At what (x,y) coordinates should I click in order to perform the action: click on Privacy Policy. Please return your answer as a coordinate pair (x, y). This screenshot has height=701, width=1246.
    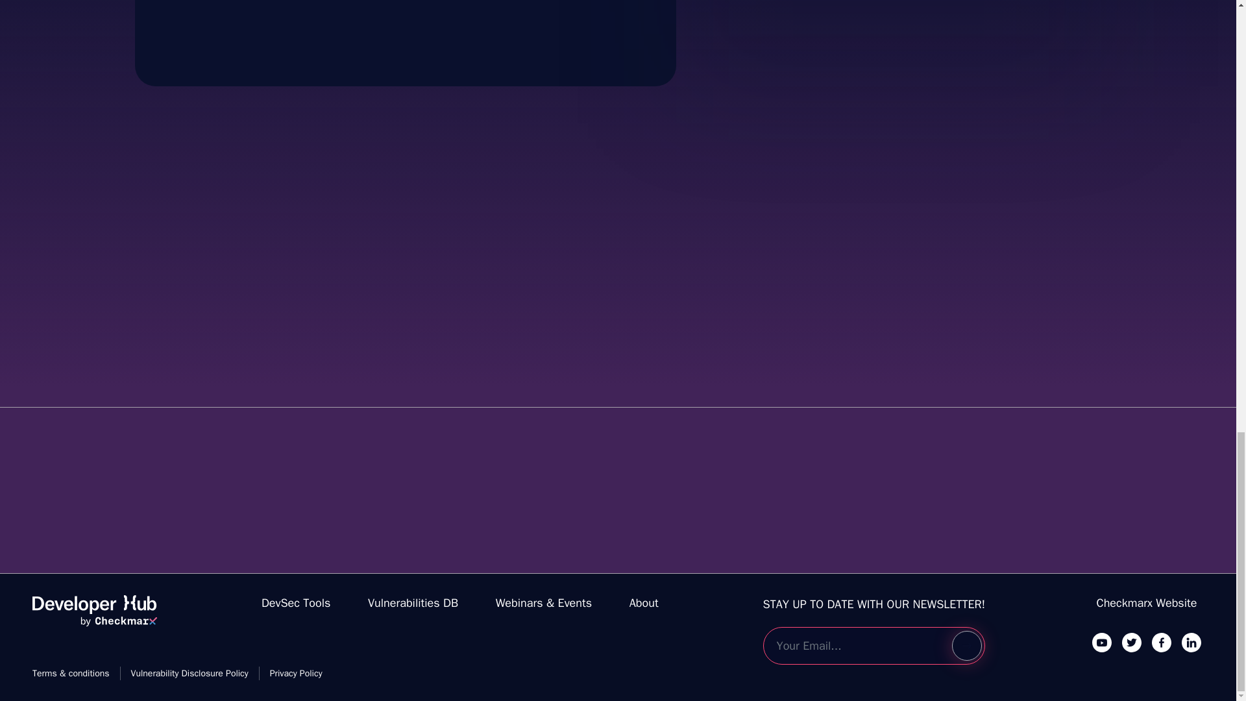
    Looking at the image, I should click on (296, 673).